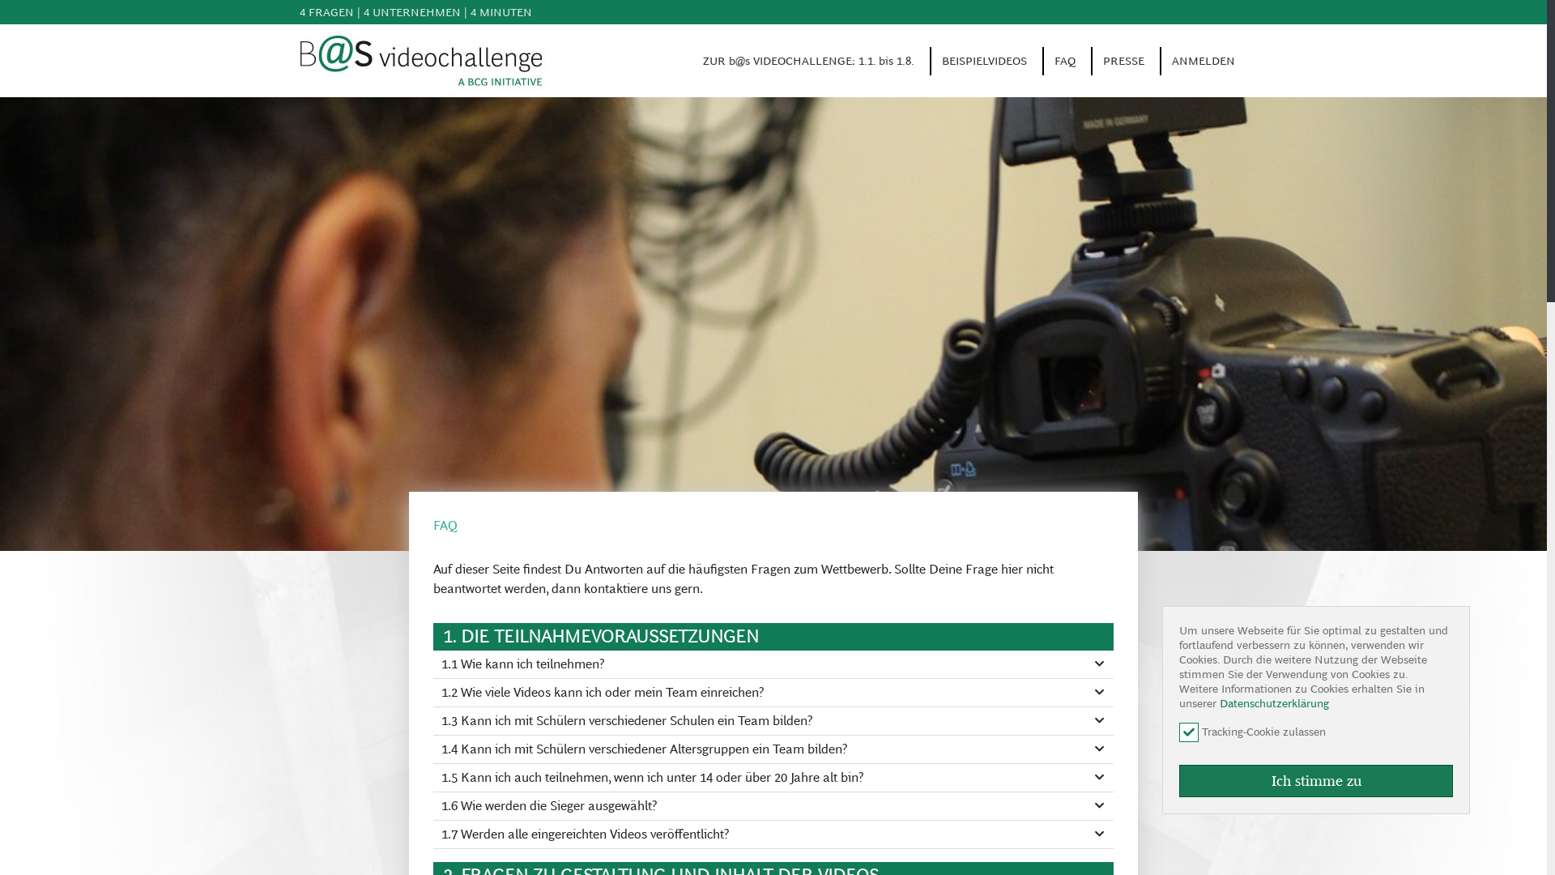 The image size is (1555, 875). Describe the element at coordinates (424, 60) in the screenshot. I see `videochallenge.bayern` at that location.